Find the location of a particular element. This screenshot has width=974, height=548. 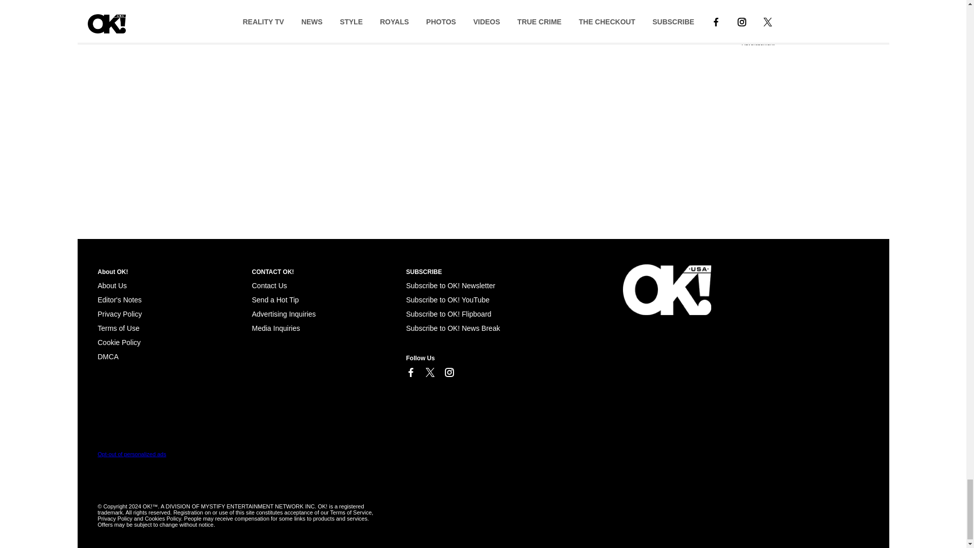

Link to Facebook is located at coordinates (410, 372).